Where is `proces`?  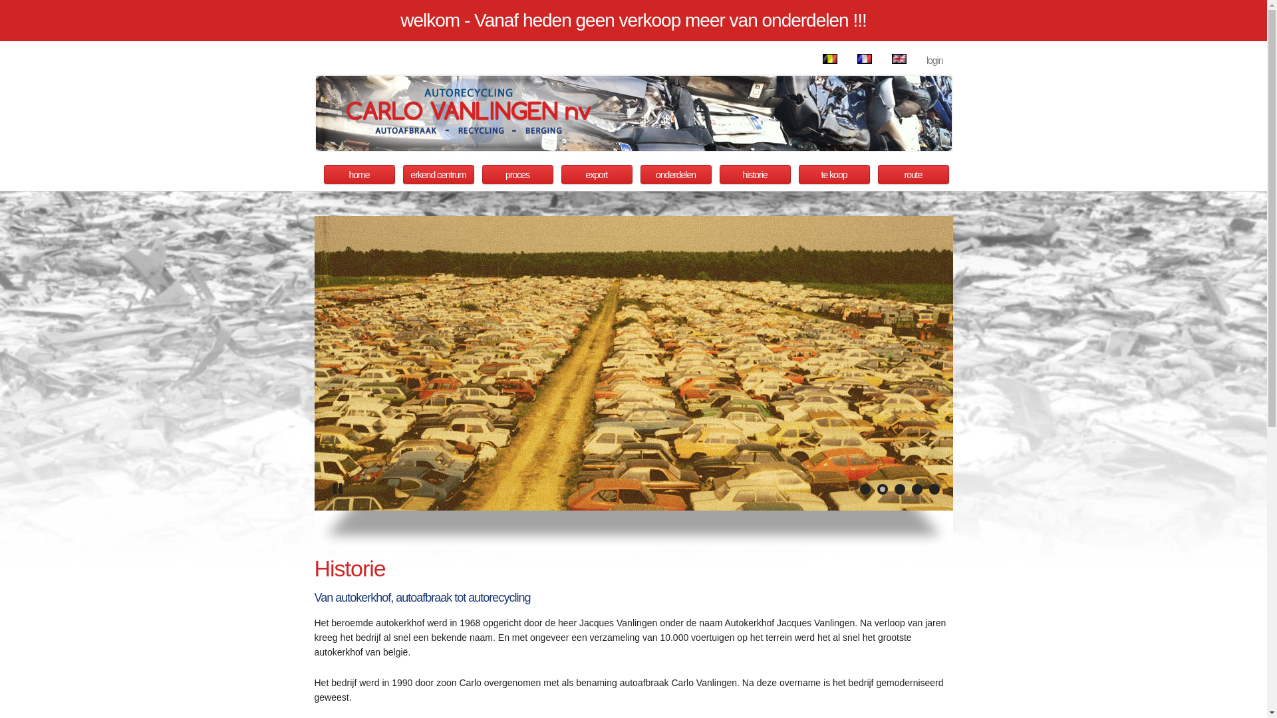
proces is located at coordinates (517, 174).